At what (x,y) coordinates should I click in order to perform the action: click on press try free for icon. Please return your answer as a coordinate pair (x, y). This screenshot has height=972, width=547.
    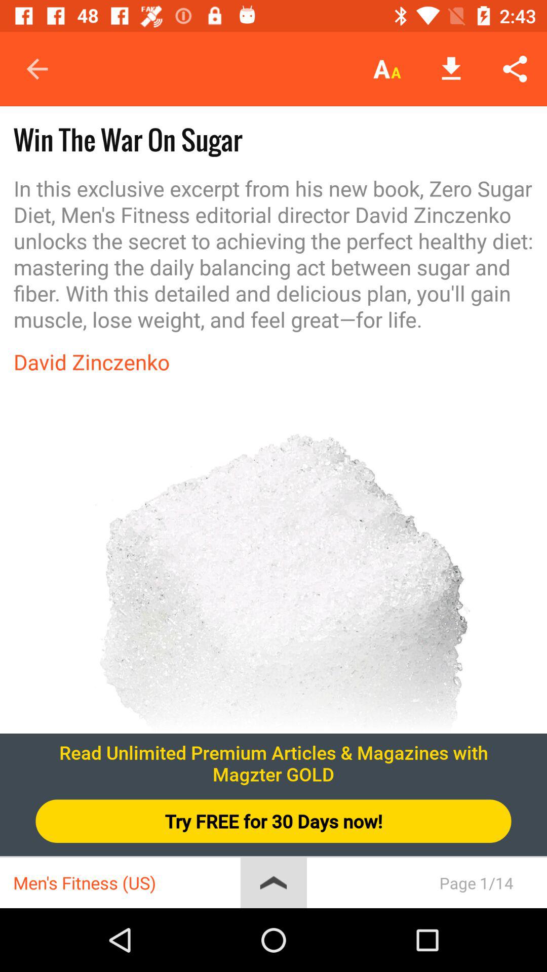
    Looking at the image, I should click on (273, 821).